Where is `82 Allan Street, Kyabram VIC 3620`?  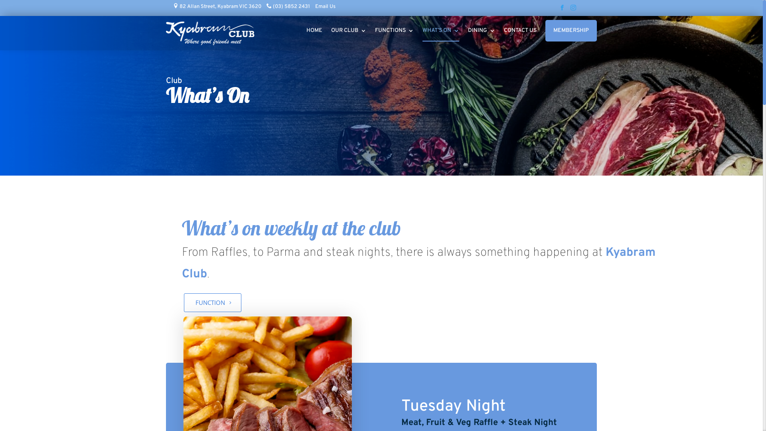
82 Allan Street, Kyabram VIC 3620 is located at coordinates (217, 7).